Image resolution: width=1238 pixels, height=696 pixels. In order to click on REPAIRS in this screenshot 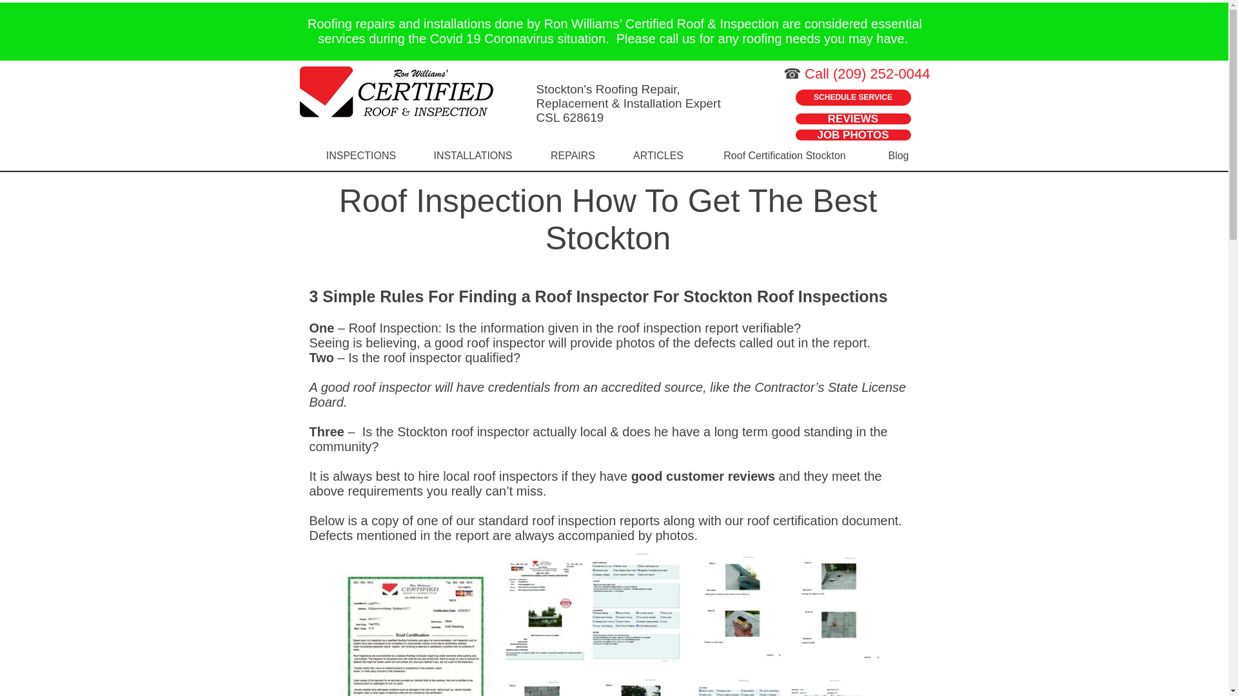, I will do `click(573, 156)`.